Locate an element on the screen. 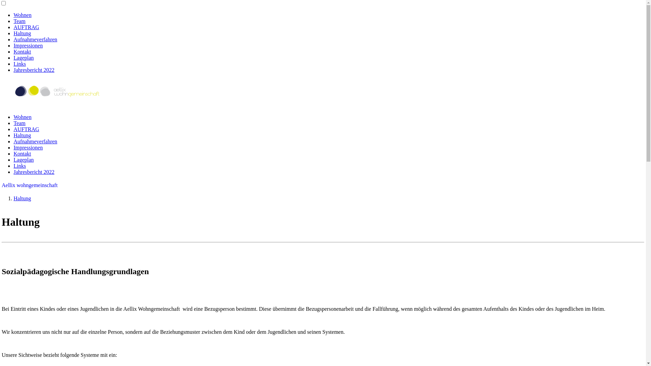 The image size is (651, 366). Impressionen is located at coordinates (28, 45).